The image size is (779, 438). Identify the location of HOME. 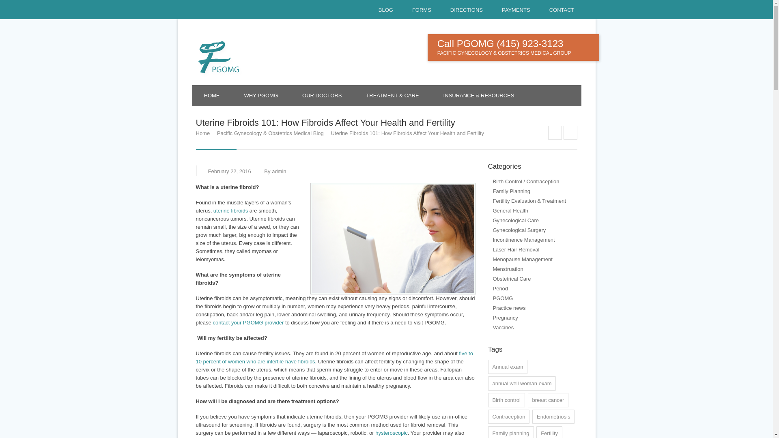
(211, 96).